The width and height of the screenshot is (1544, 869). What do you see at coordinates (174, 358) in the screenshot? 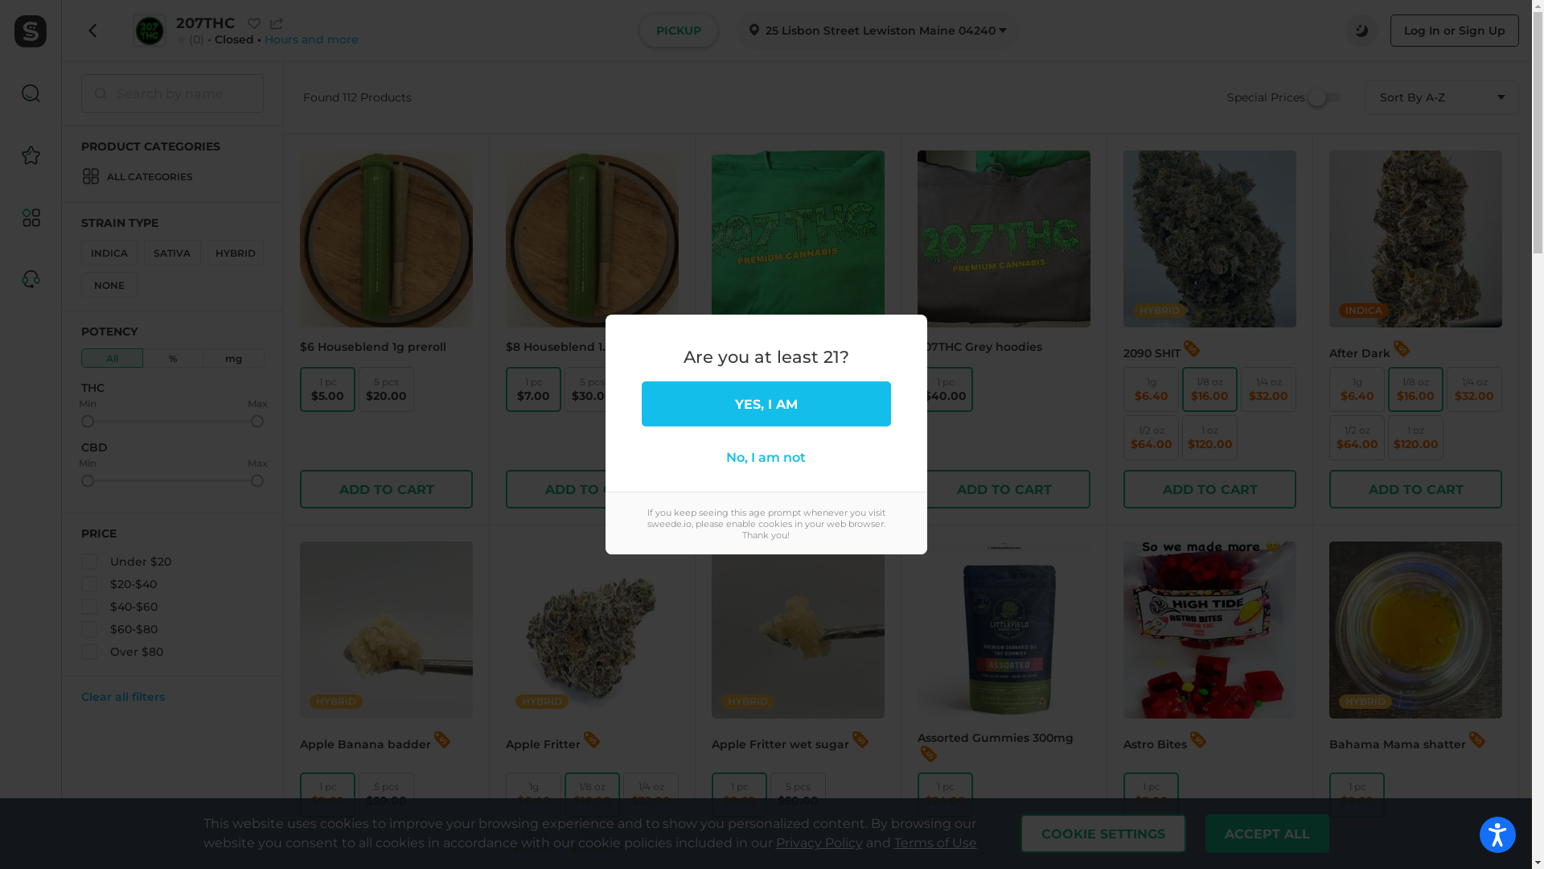
I see `%` at bounding box center [174, 358].